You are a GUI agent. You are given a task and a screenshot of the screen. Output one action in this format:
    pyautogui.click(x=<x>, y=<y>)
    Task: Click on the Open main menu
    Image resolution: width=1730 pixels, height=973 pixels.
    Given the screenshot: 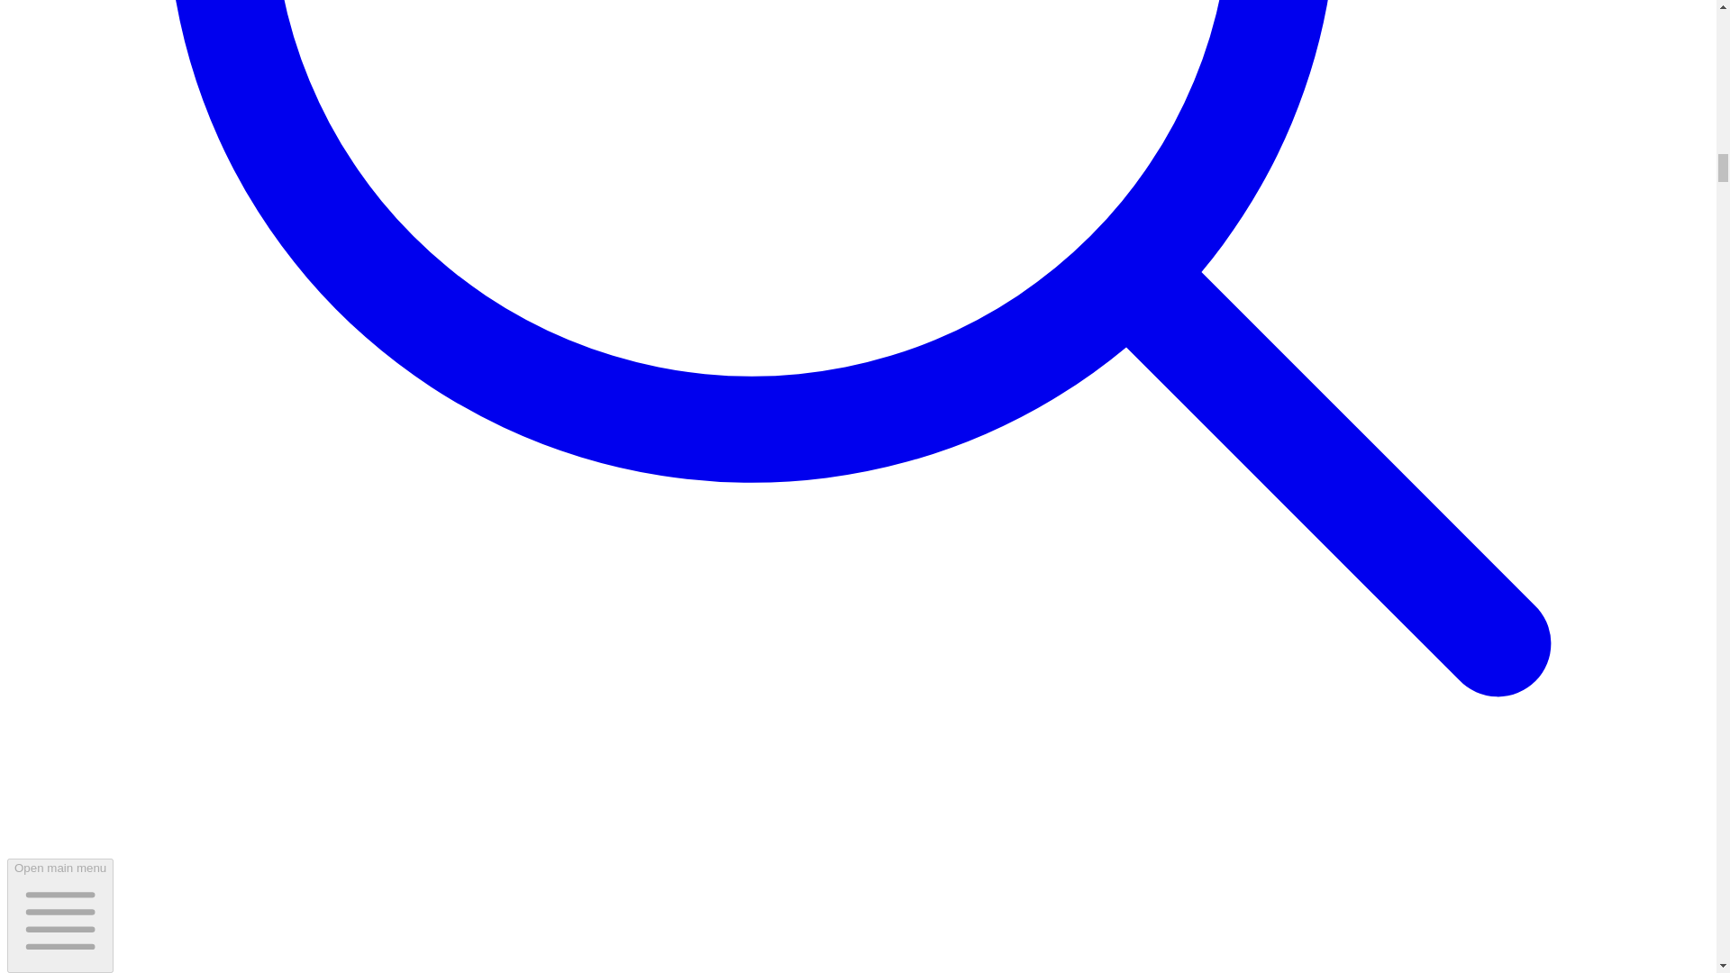 What is the action you would take?
    pyautogui.click(x=59, y=914)
    